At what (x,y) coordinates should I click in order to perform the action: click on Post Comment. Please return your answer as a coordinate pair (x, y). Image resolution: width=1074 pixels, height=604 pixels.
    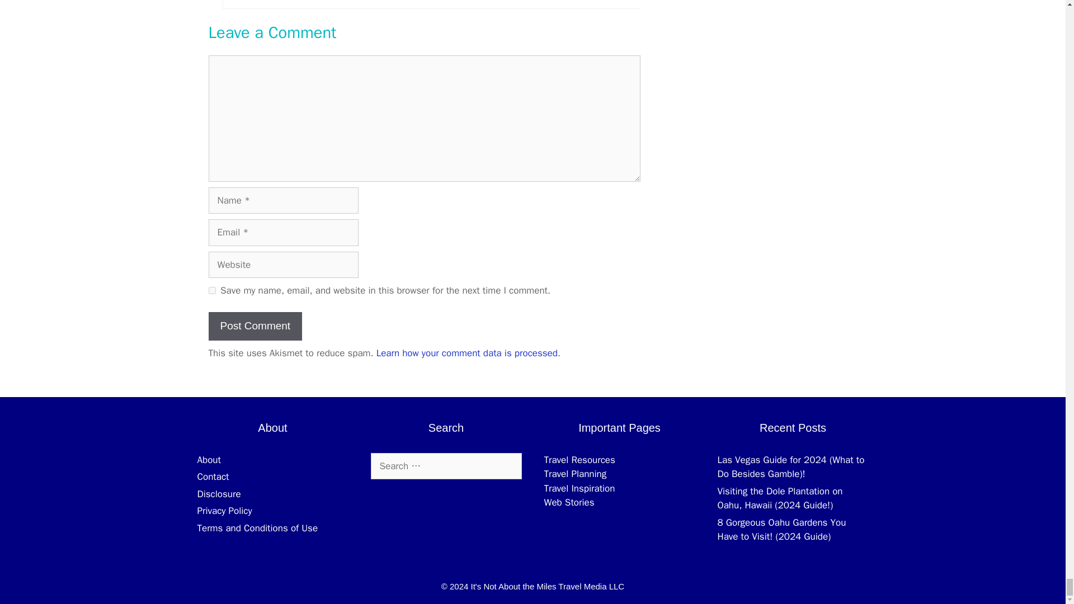
    Looking at the image, I should click on (255, 327).